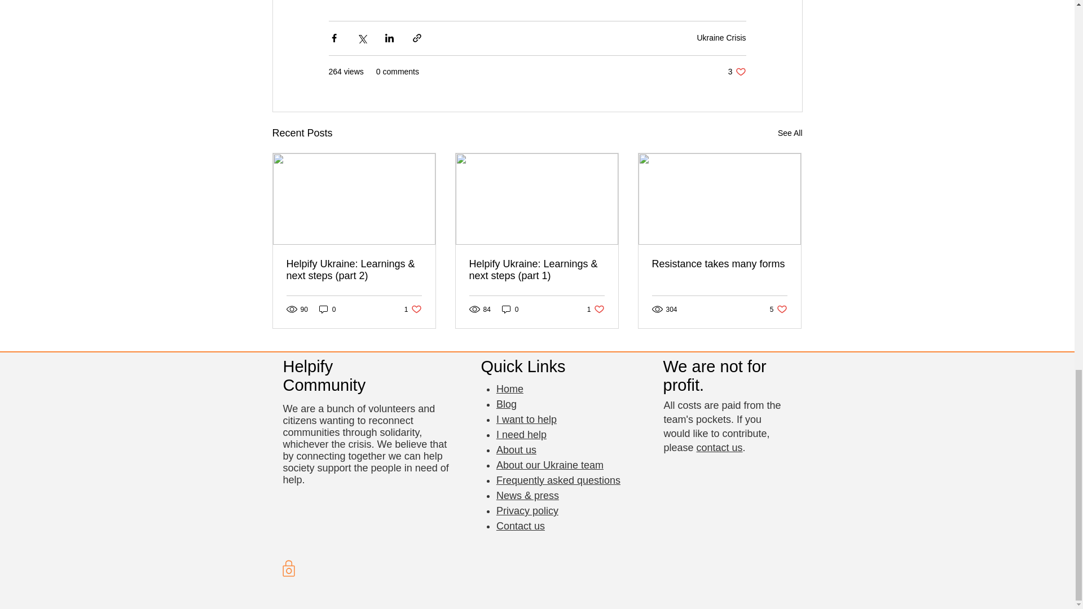 This screenshot has width=1083, height=609. I want to click on Frequently asked questions, so click(527, 511).